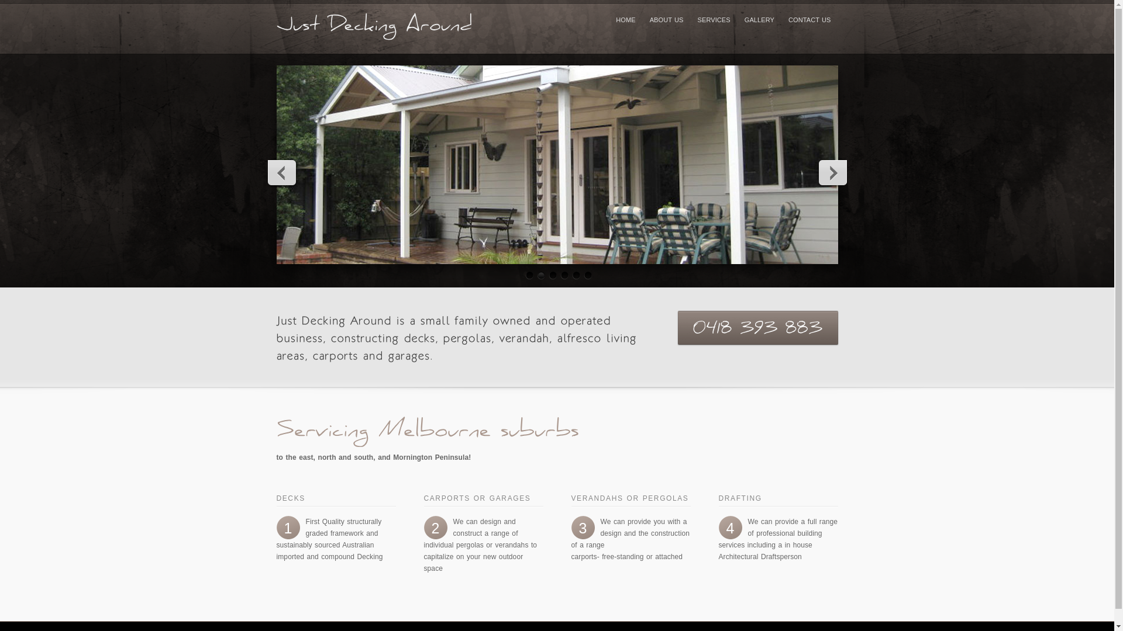  I want to click on ABOUT US, so click(667, 20).